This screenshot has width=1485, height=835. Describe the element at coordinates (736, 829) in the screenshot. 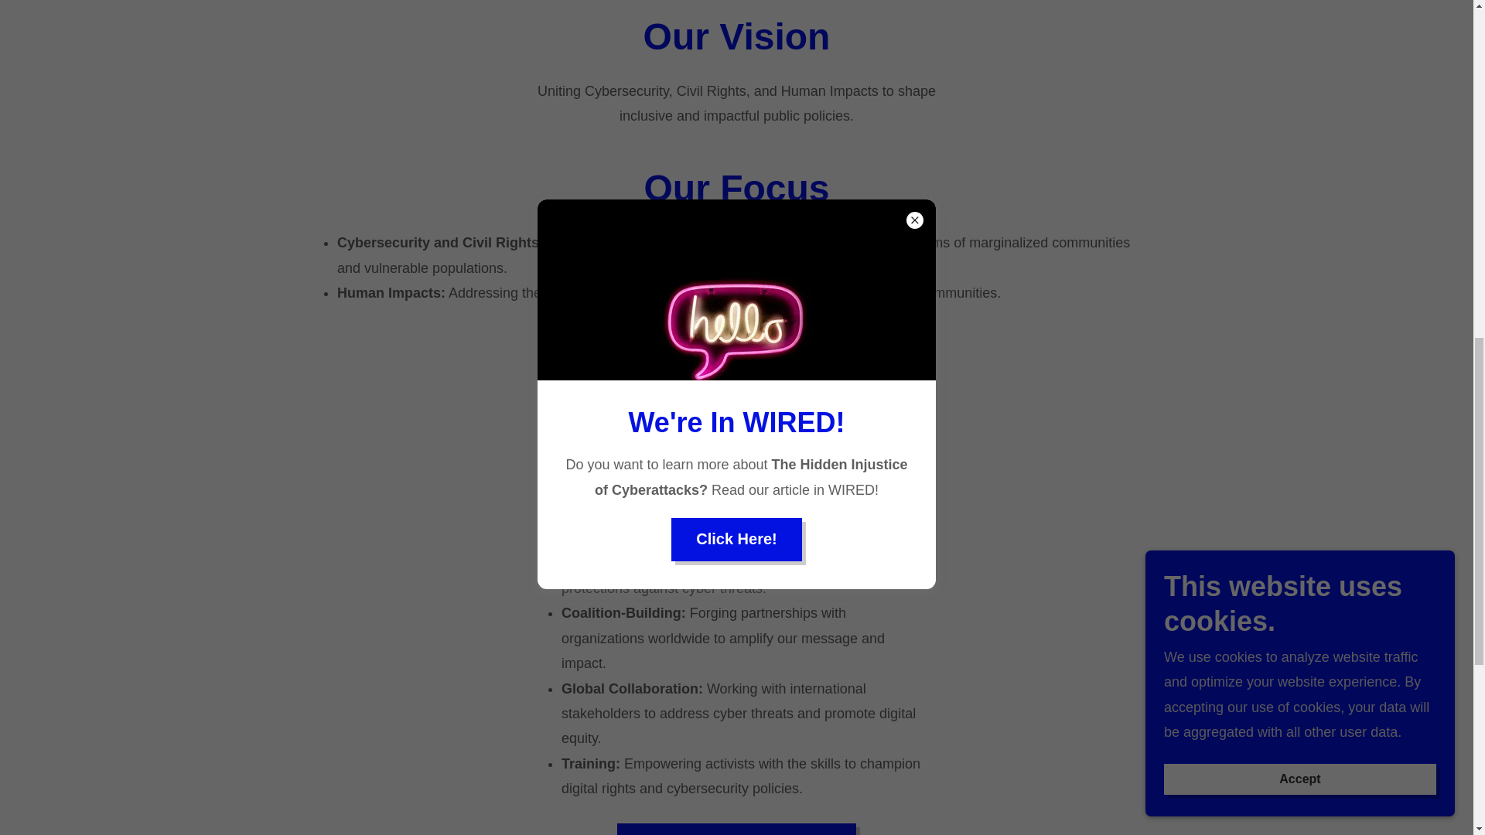

I see `Interested to Learn More?` at that location.